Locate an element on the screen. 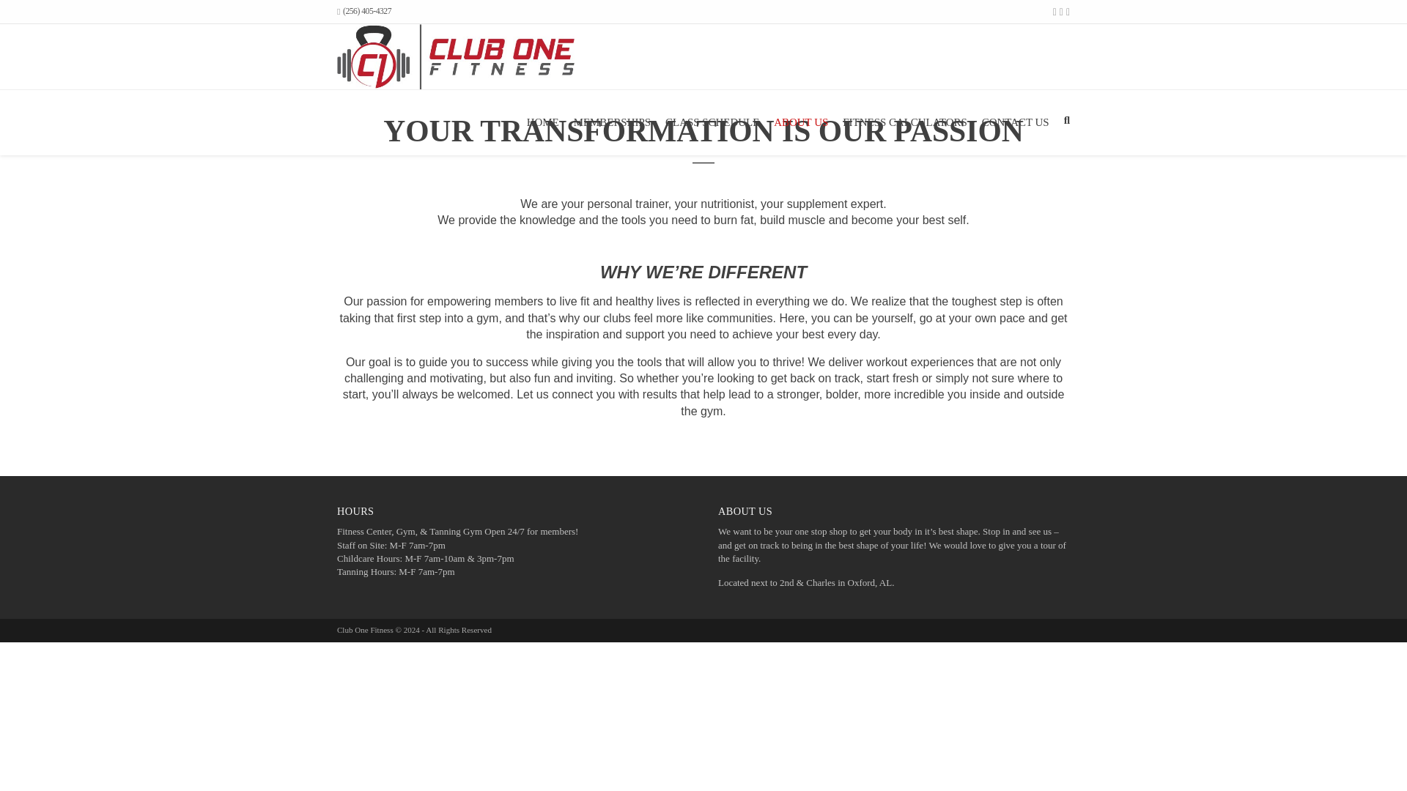 The height and width of the screenshot is (791, 1407). FITNESS CALCULATORS is located at coordinates (904, 122).